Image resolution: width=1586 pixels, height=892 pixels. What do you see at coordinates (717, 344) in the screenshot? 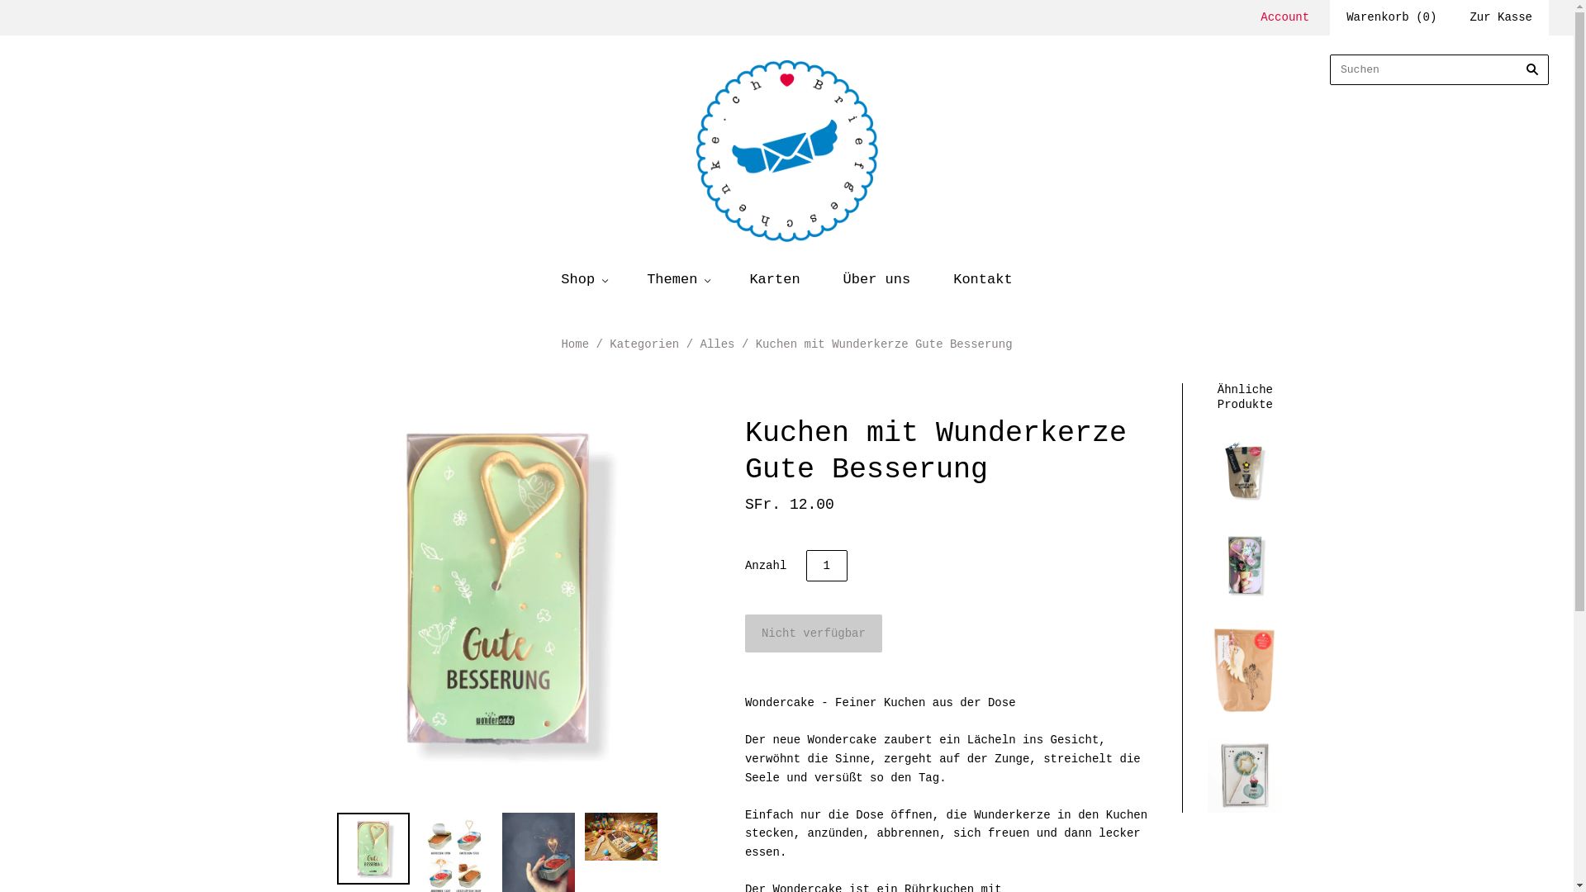
I see `Alles` at bounding box center [717, 344].